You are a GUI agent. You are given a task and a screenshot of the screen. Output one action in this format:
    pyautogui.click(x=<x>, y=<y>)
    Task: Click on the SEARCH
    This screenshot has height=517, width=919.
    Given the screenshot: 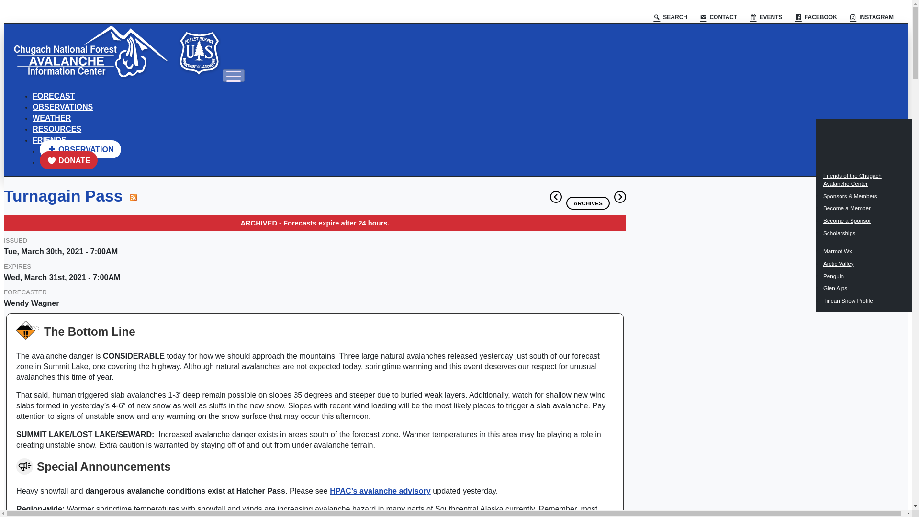 What is the action you would take?
    pyautogui.click(x=669, y=17)
    